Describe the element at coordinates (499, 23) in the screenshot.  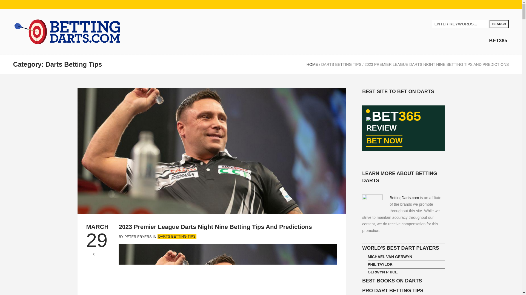
I see `SEARCH` at that location.